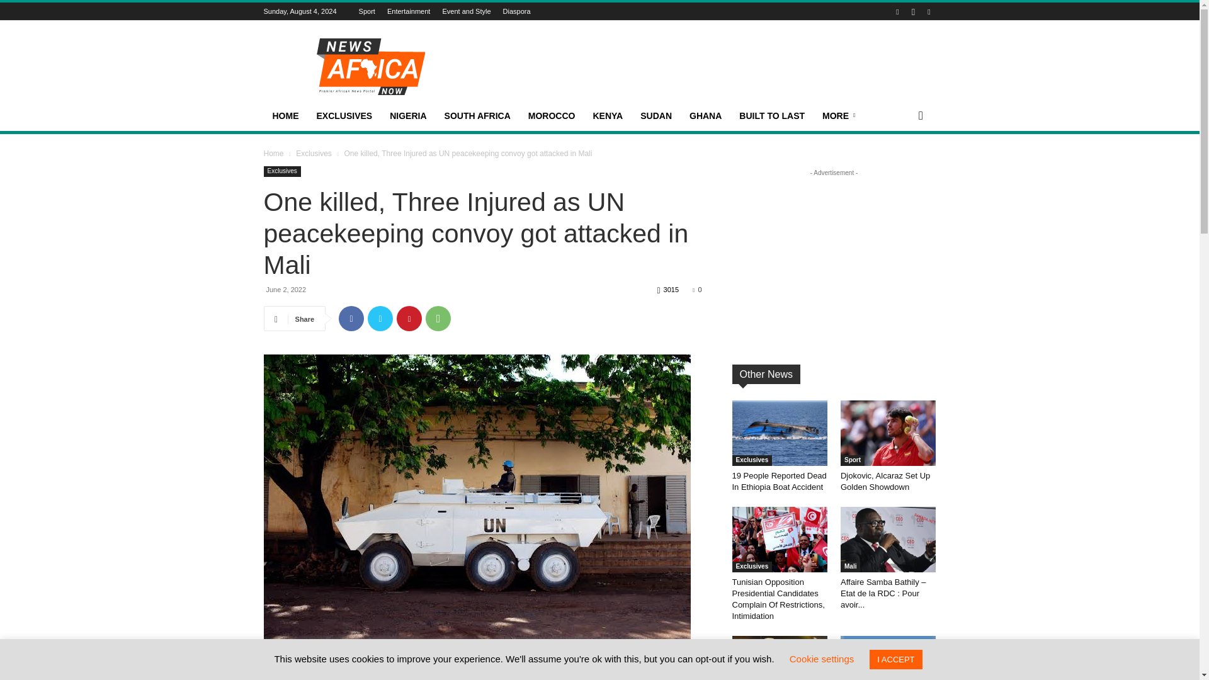  Describe the element at coordinates (351, 319) in the screenshot. I see `Facebook` at that location.